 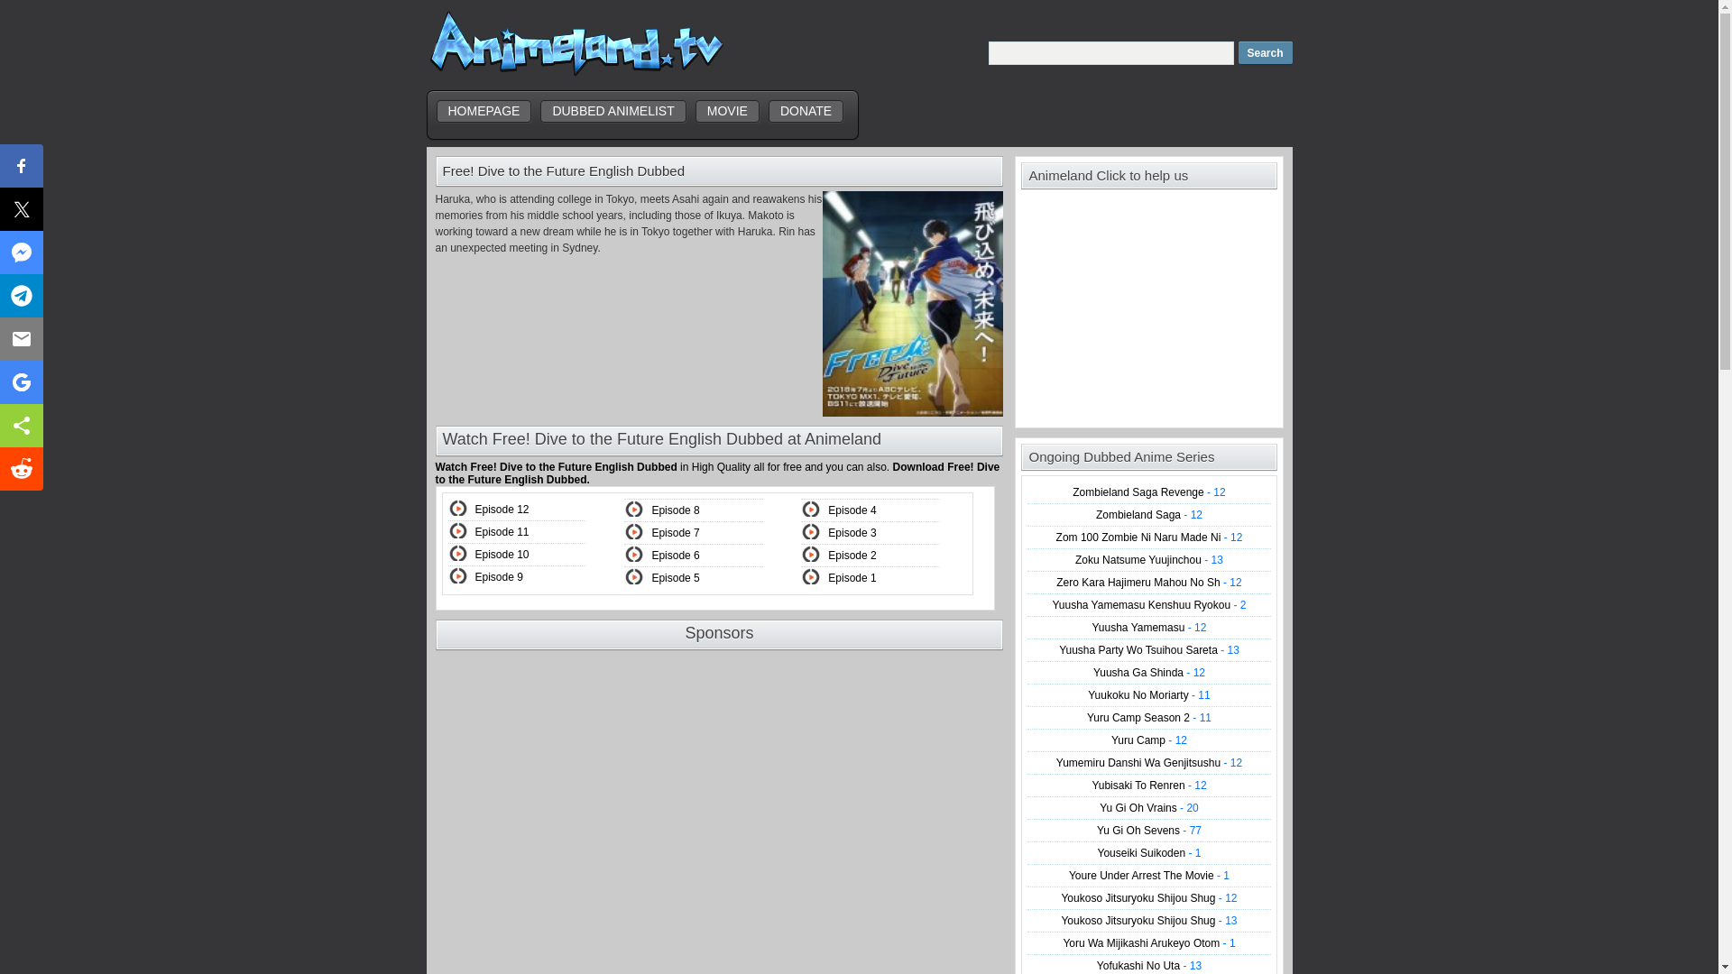 What do you see at coordinates (1147, 786) in the screenshot?
I see `Yubisaki To Renren` at bounding box center [1147, 786].